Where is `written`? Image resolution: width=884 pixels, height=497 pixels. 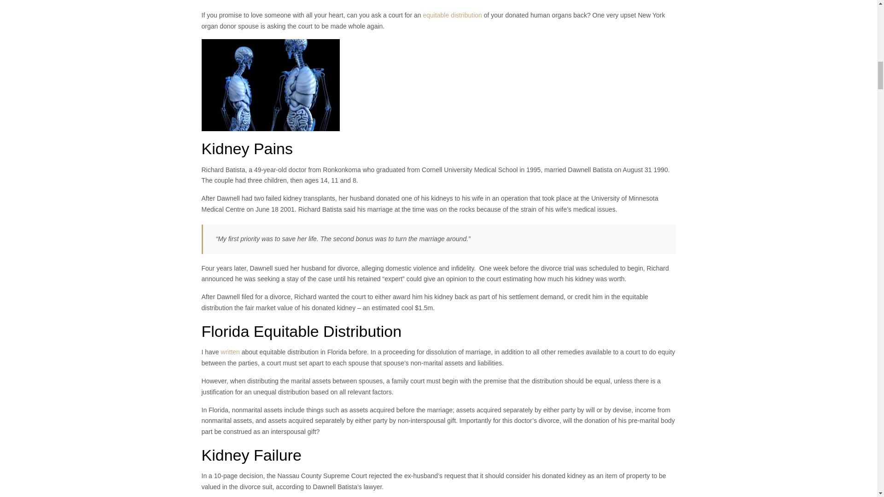
written is located at coordinates (231, 352).